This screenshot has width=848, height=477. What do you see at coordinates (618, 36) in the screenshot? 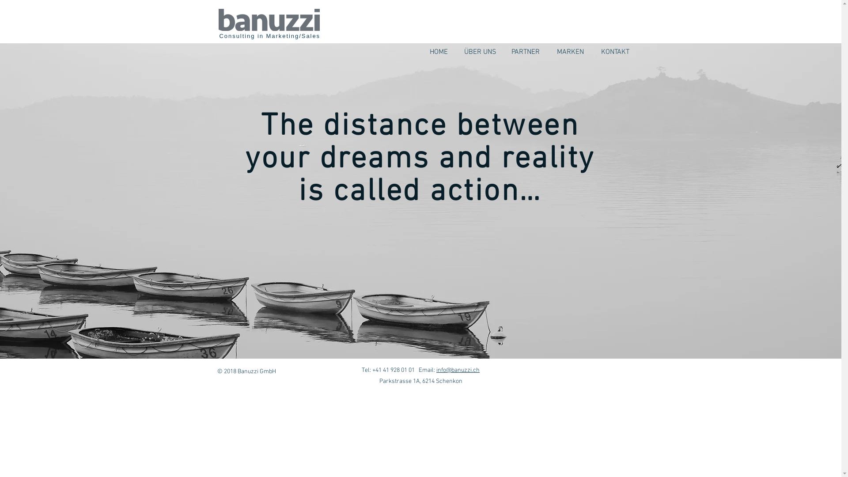
I see `Wix Language Menu` at bounding box center [618, 36].